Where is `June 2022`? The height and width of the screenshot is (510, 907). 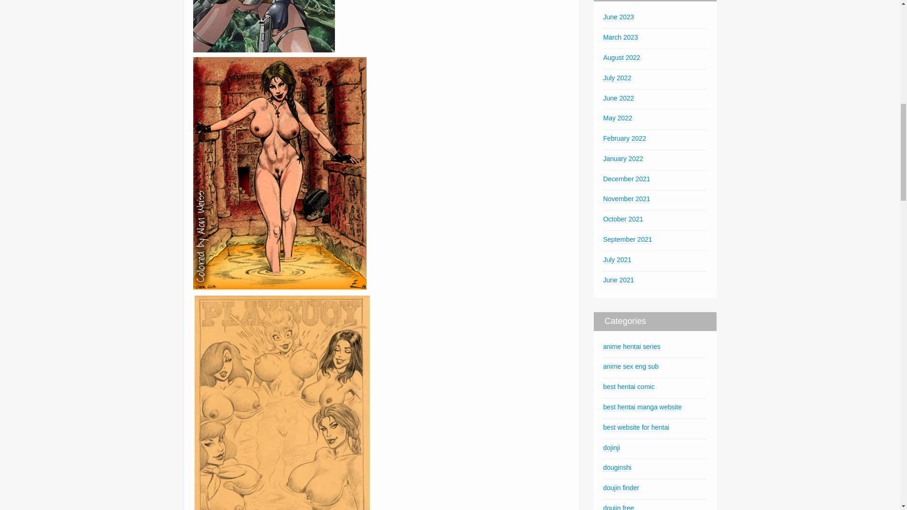
June 2022 is located at coordinates (618, 98).